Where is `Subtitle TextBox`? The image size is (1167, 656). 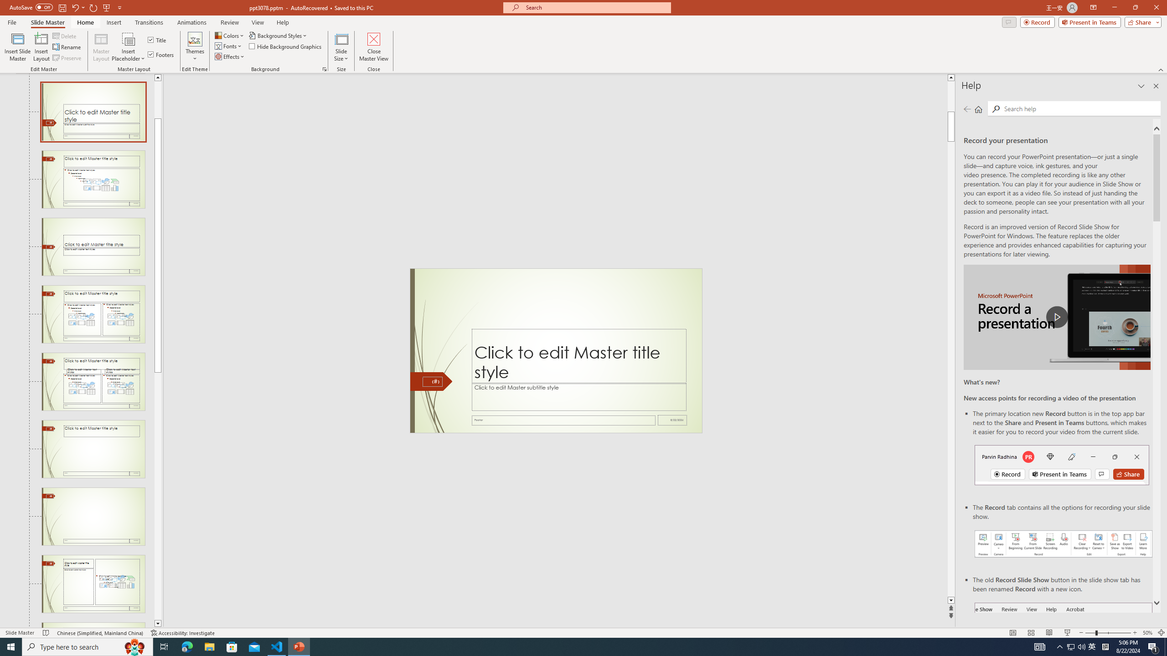 Subtitle TextBox is located at coordinates (579, 396).